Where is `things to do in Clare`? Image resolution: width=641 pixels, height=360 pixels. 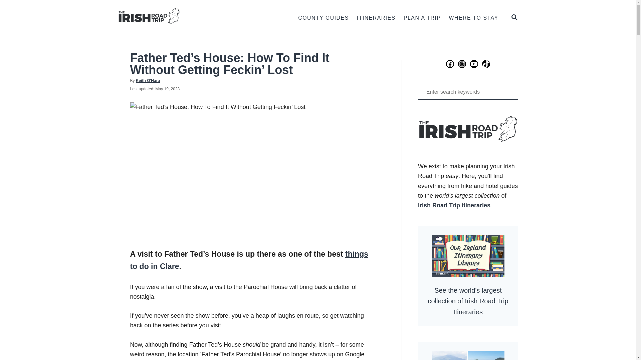 things to do in Clare is located at coordinates (486, 64).